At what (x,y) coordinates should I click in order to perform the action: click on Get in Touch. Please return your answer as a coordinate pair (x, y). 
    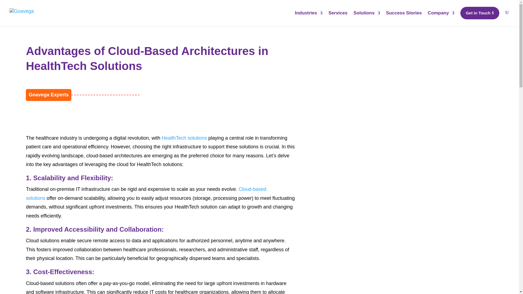
    Looking at the image, I should click on (480, 13).